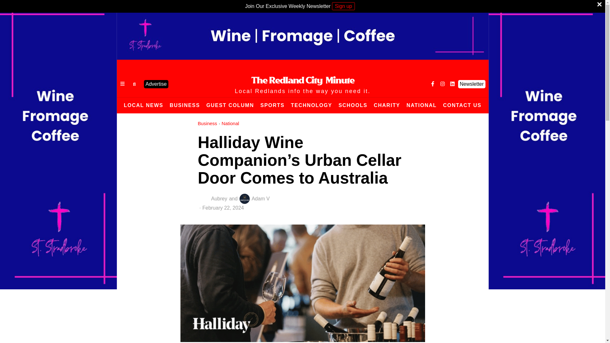  What do you see at coordinates (353, 105) in the screenshot?
I see `SCHOOLS` at bounding box center [353, 105].